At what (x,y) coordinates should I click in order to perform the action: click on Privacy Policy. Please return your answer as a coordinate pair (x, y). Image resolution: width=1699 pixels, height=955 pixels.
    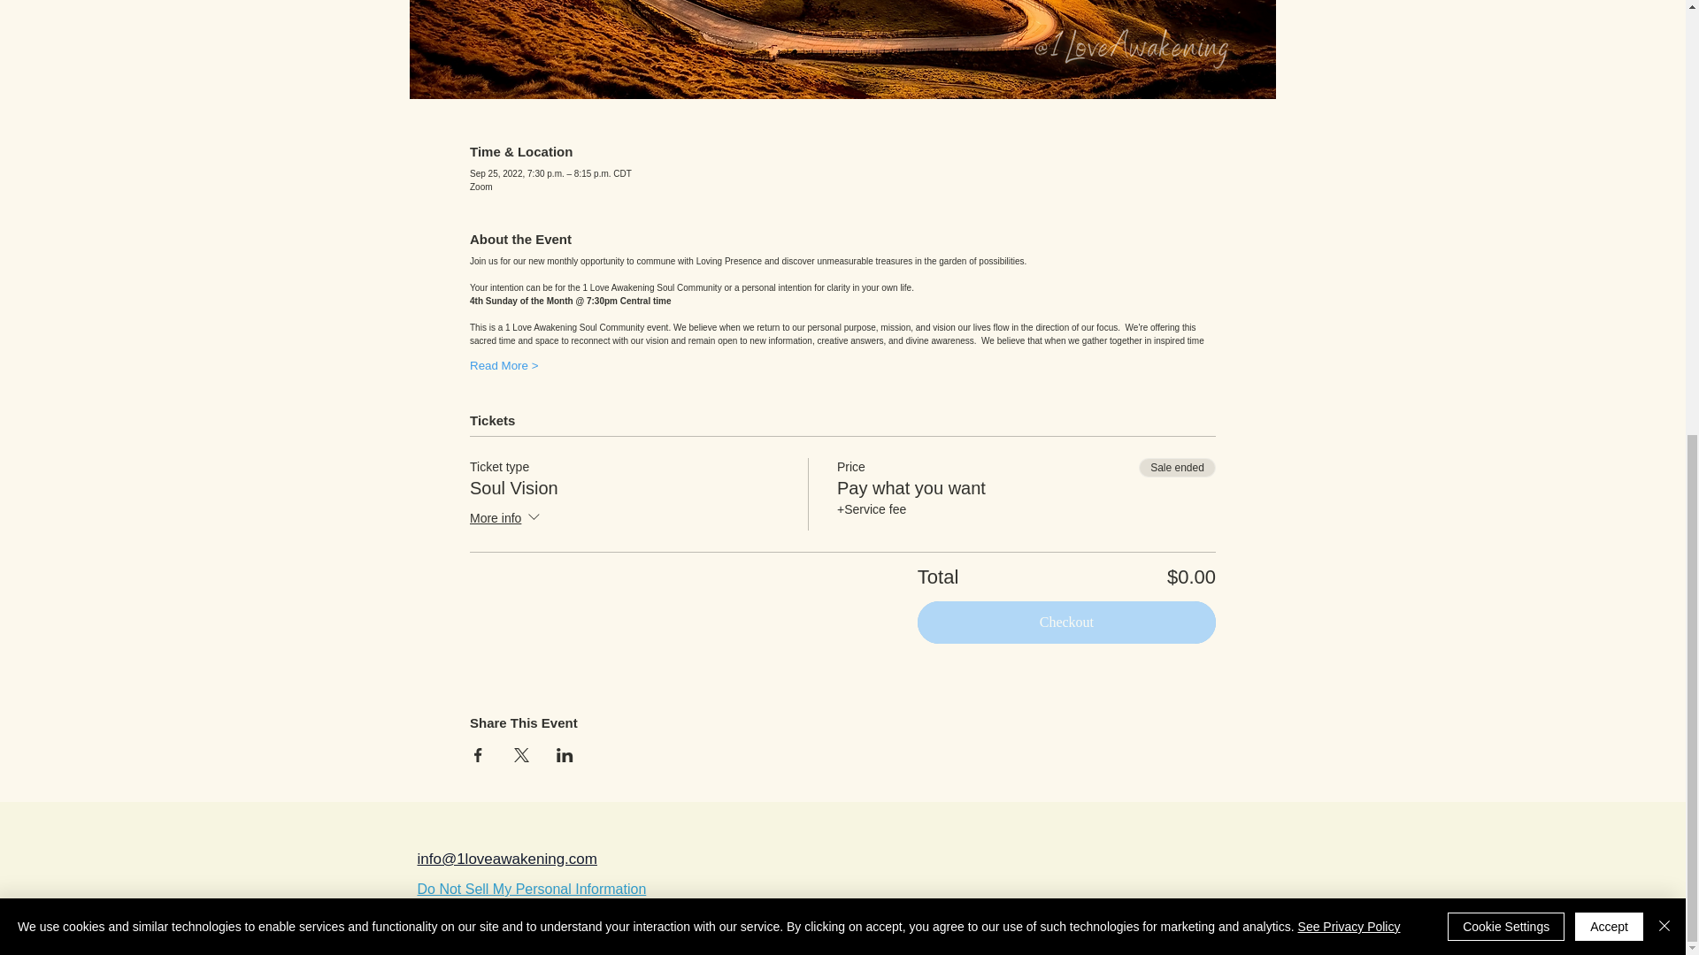
    Looking at the image, I should click on (480, 917).